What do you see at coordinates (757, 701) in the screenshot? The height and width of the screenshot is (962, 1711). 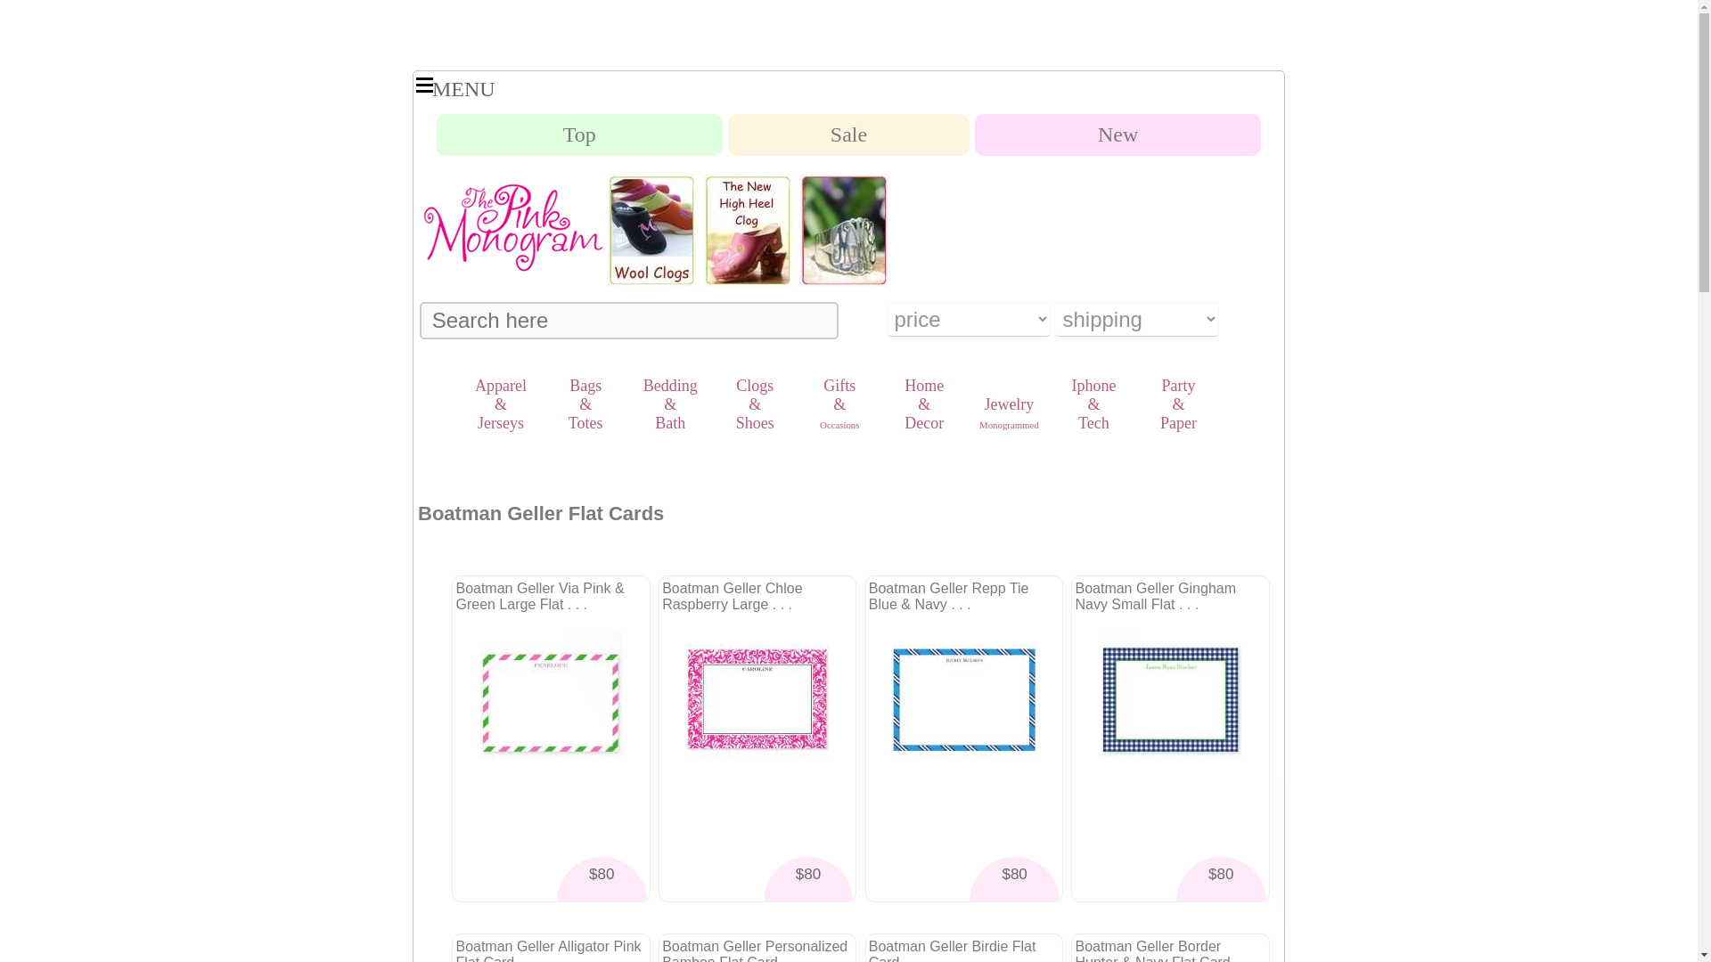 I see `Boatman Geller Chloe Raspberry Large  . . . ` at bounding box center [757, 701].